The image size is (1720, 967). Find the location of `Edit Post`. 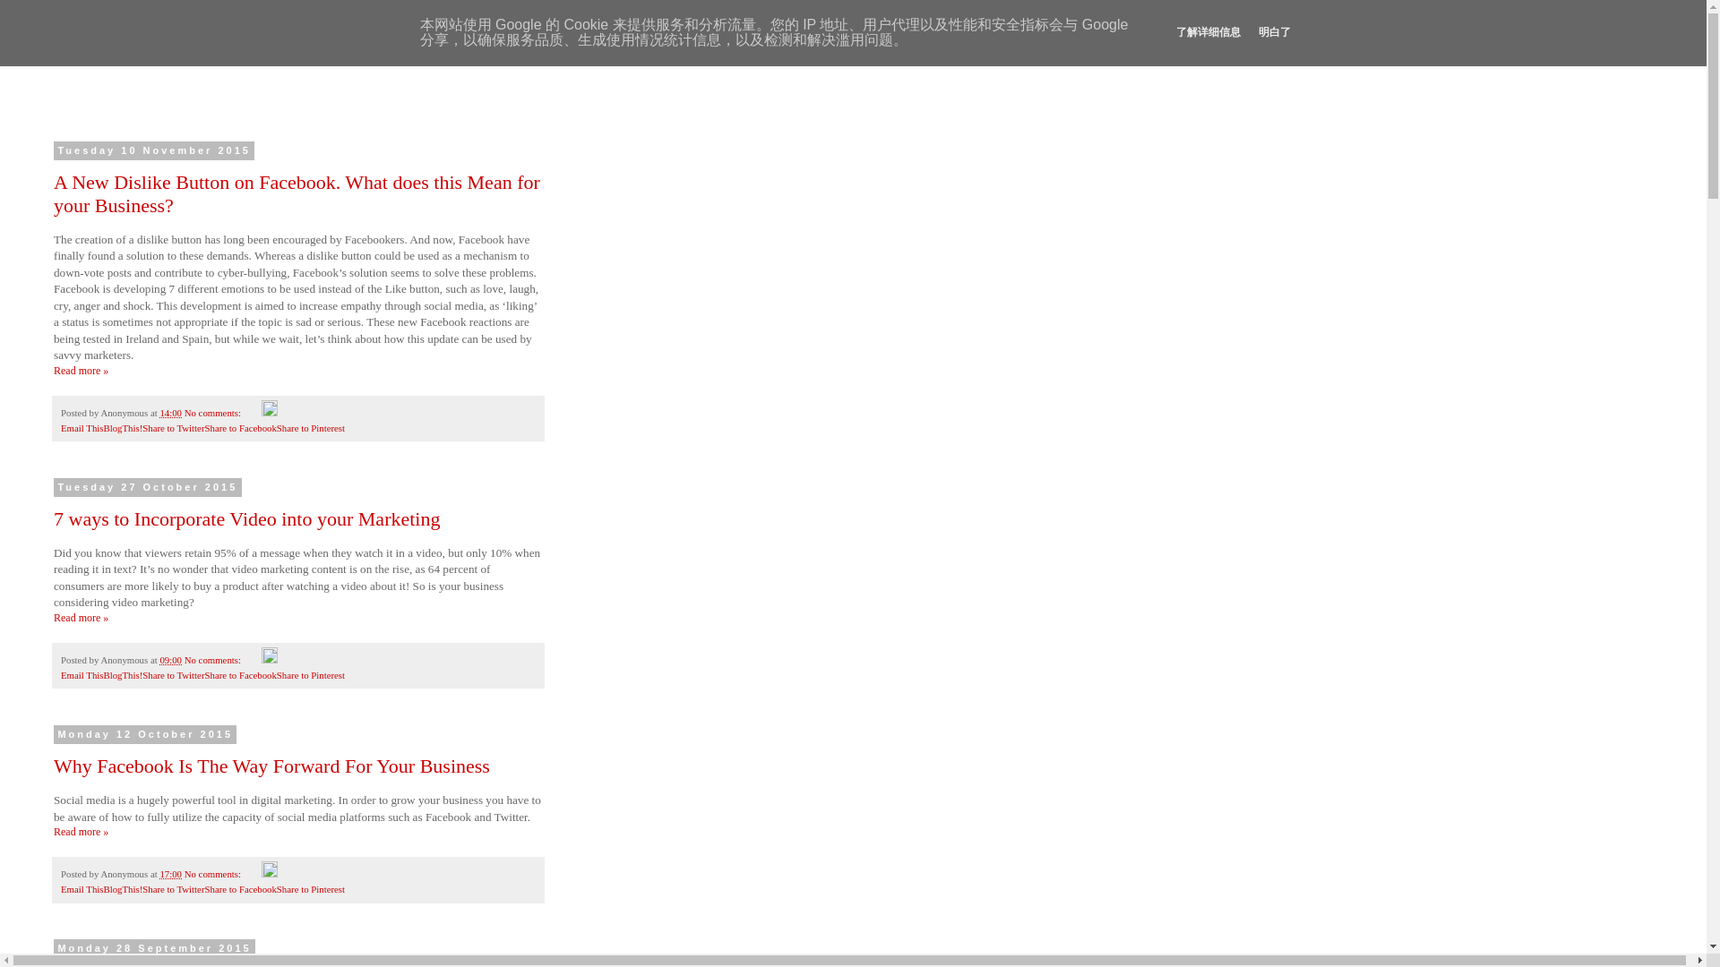

Edit Post is located at coordinates (269, 412).